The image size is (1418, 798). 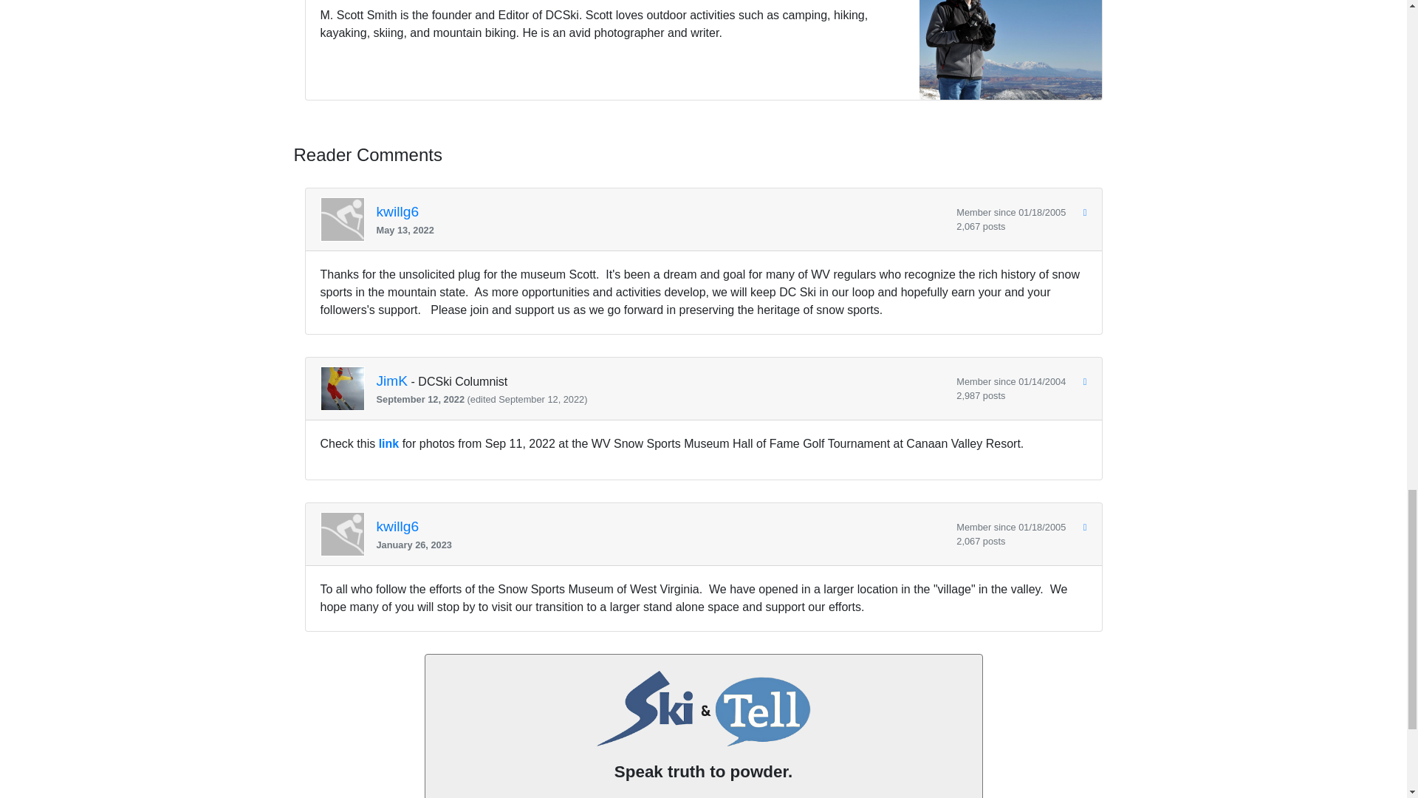 I want to click on kwillg6, so click(x=398, y=528).